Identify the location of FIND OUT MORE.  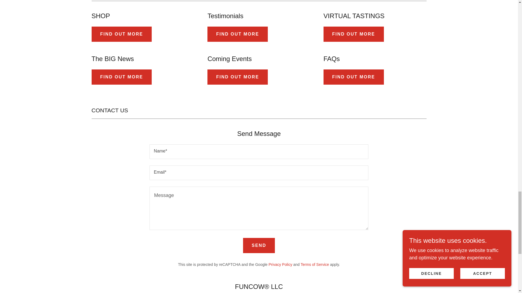
(122, 34).